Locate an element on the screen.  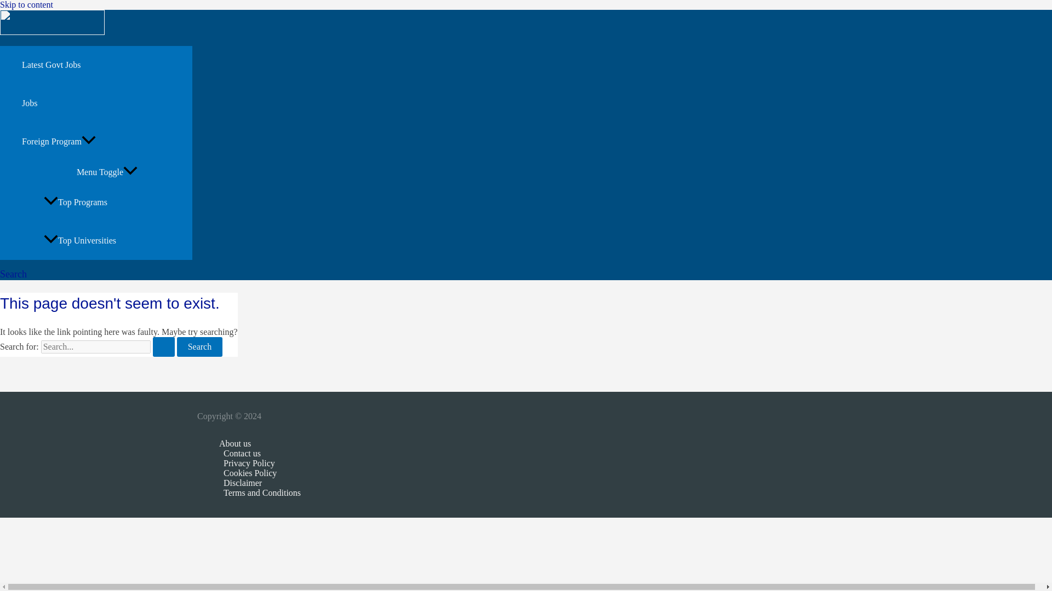
Cookies Policy is located at coordinates (260, 473).